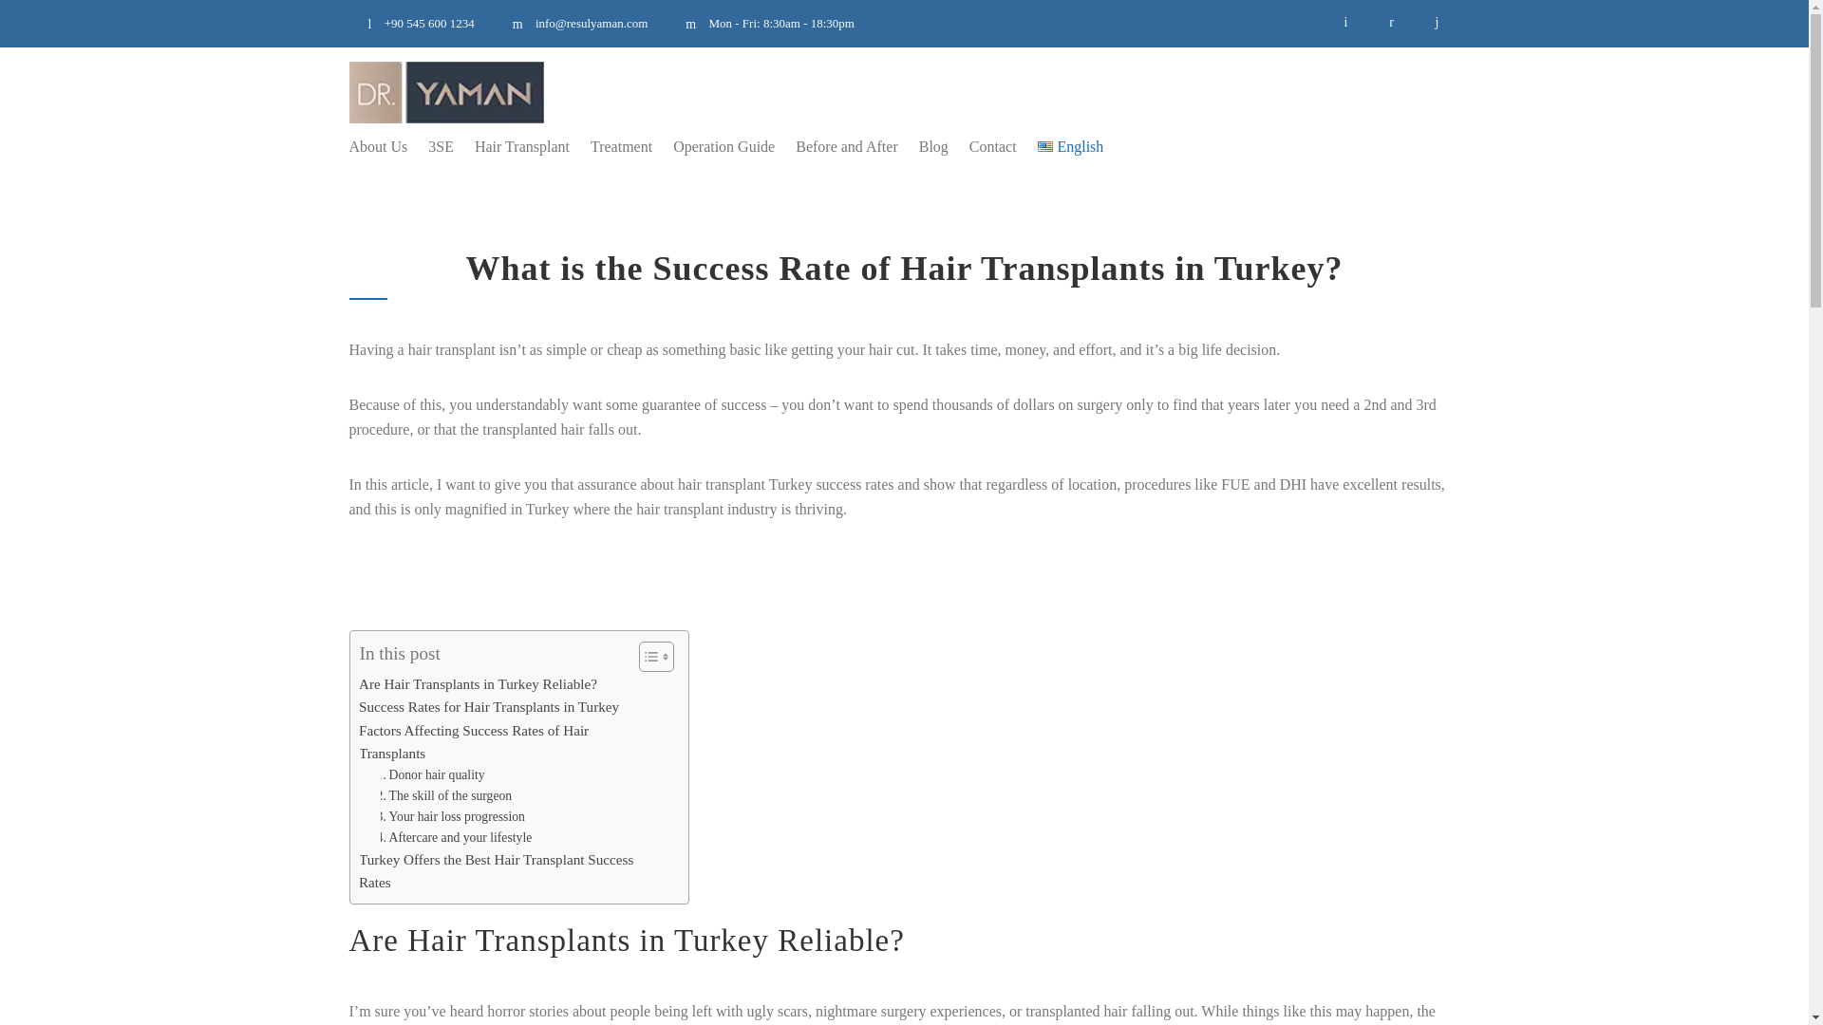  Describe the element at coordinates (448, 837) in the screenshot. I see `Aftercare and your lifestyle` at that location.